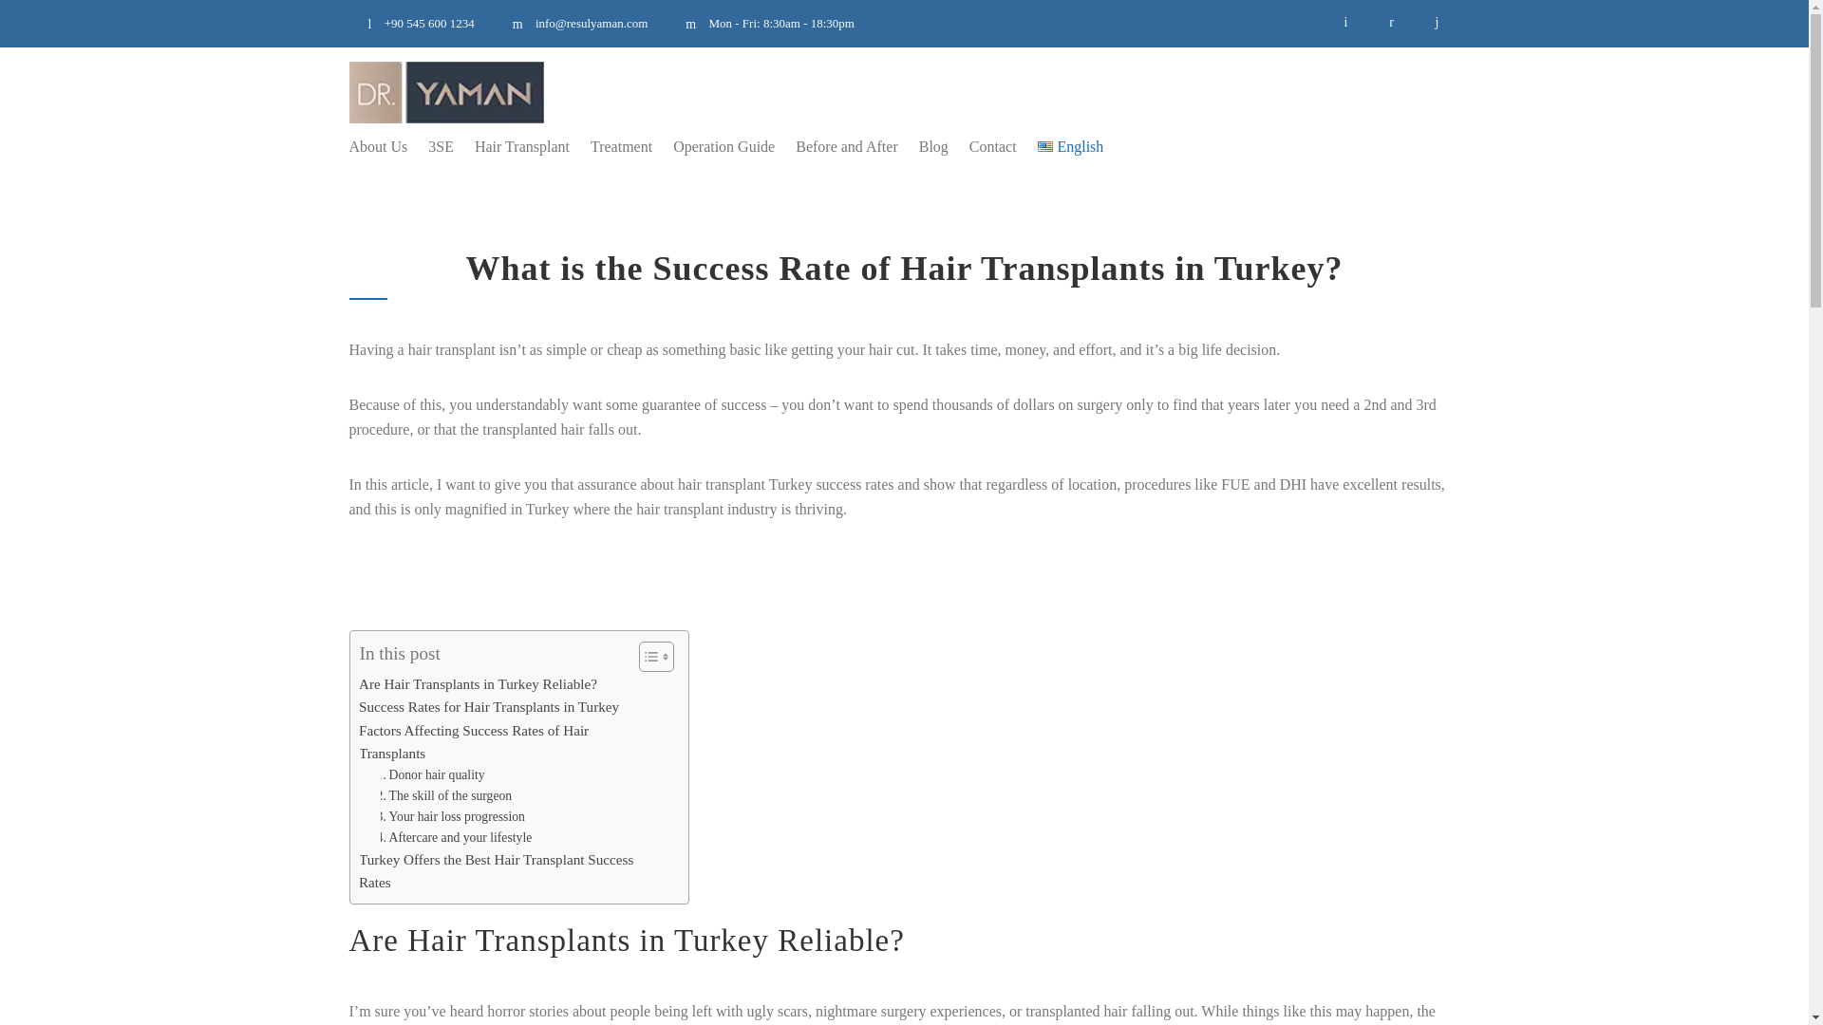  Describe the element at coordinates (448, 837) in the screenshot. I see `Aftercare and your lifestyle` at that location.